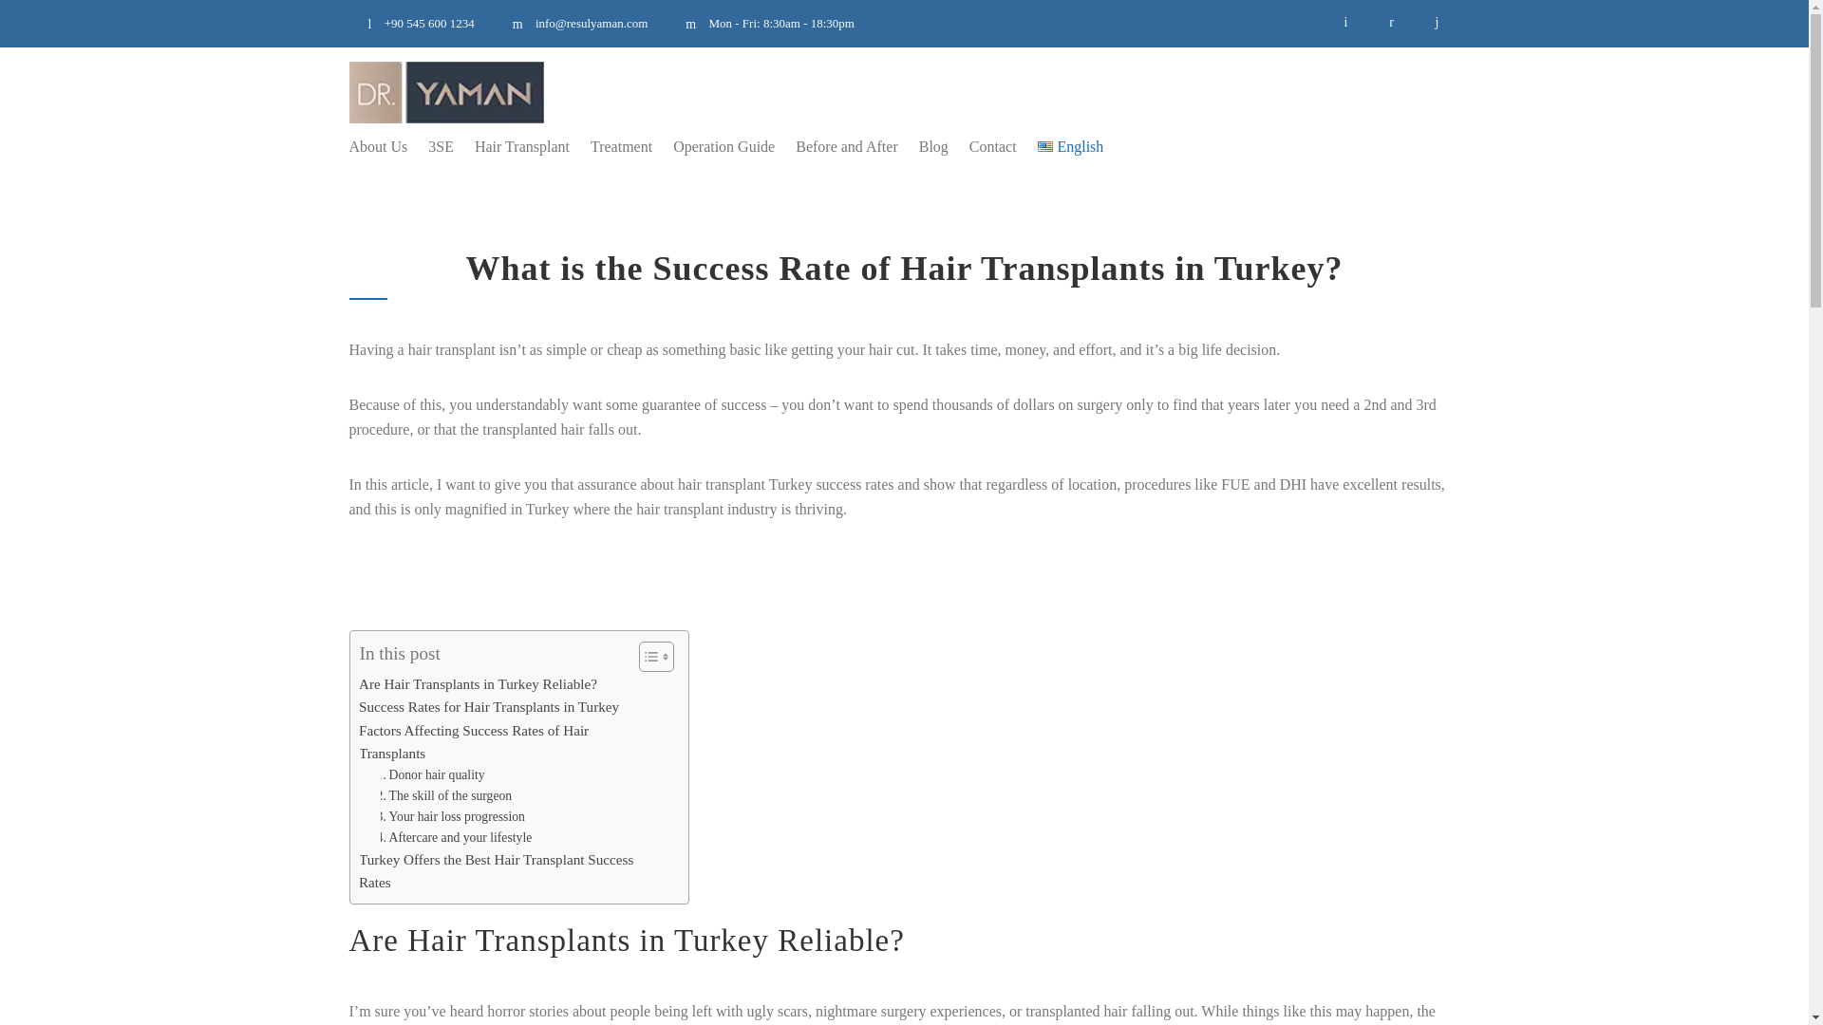  Describe the element at coordinates (448, 837) in the screenshot. I see `Aftercare and your lifestyle` at that location.